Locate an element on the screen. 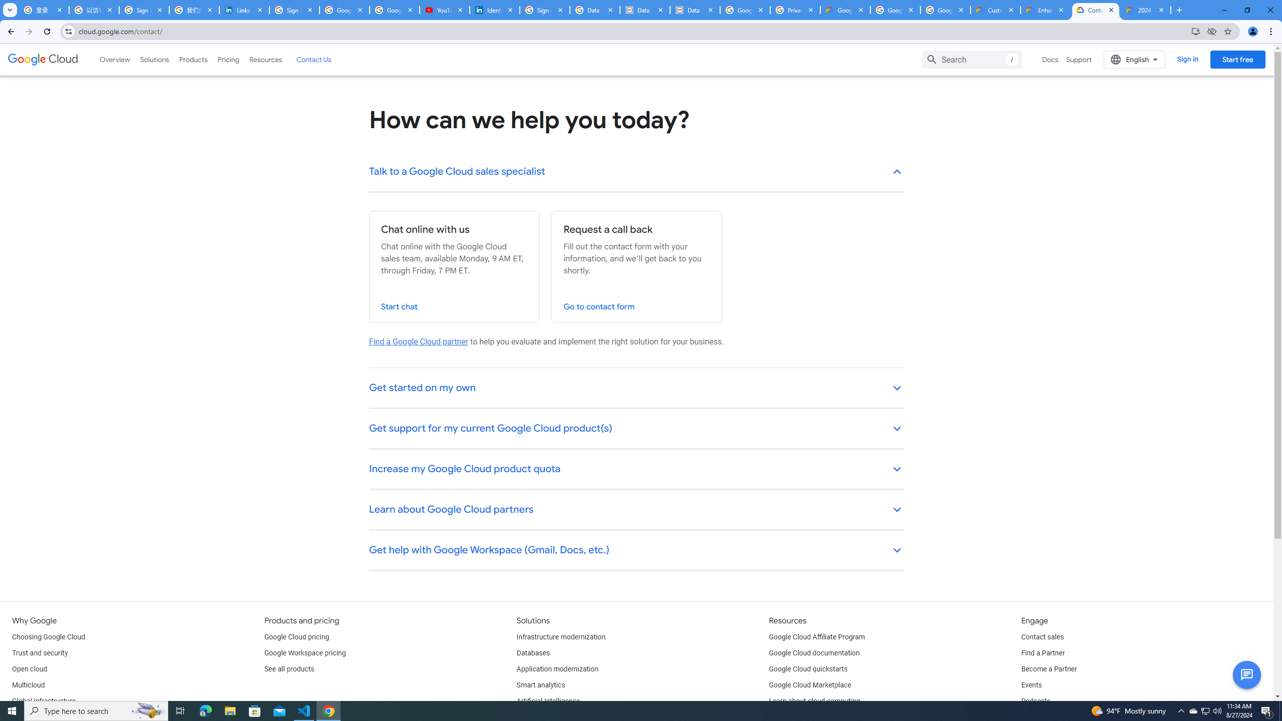  Learn about Google Cloud partners keyboard_arrow_down is located at coordinates (637, 510).